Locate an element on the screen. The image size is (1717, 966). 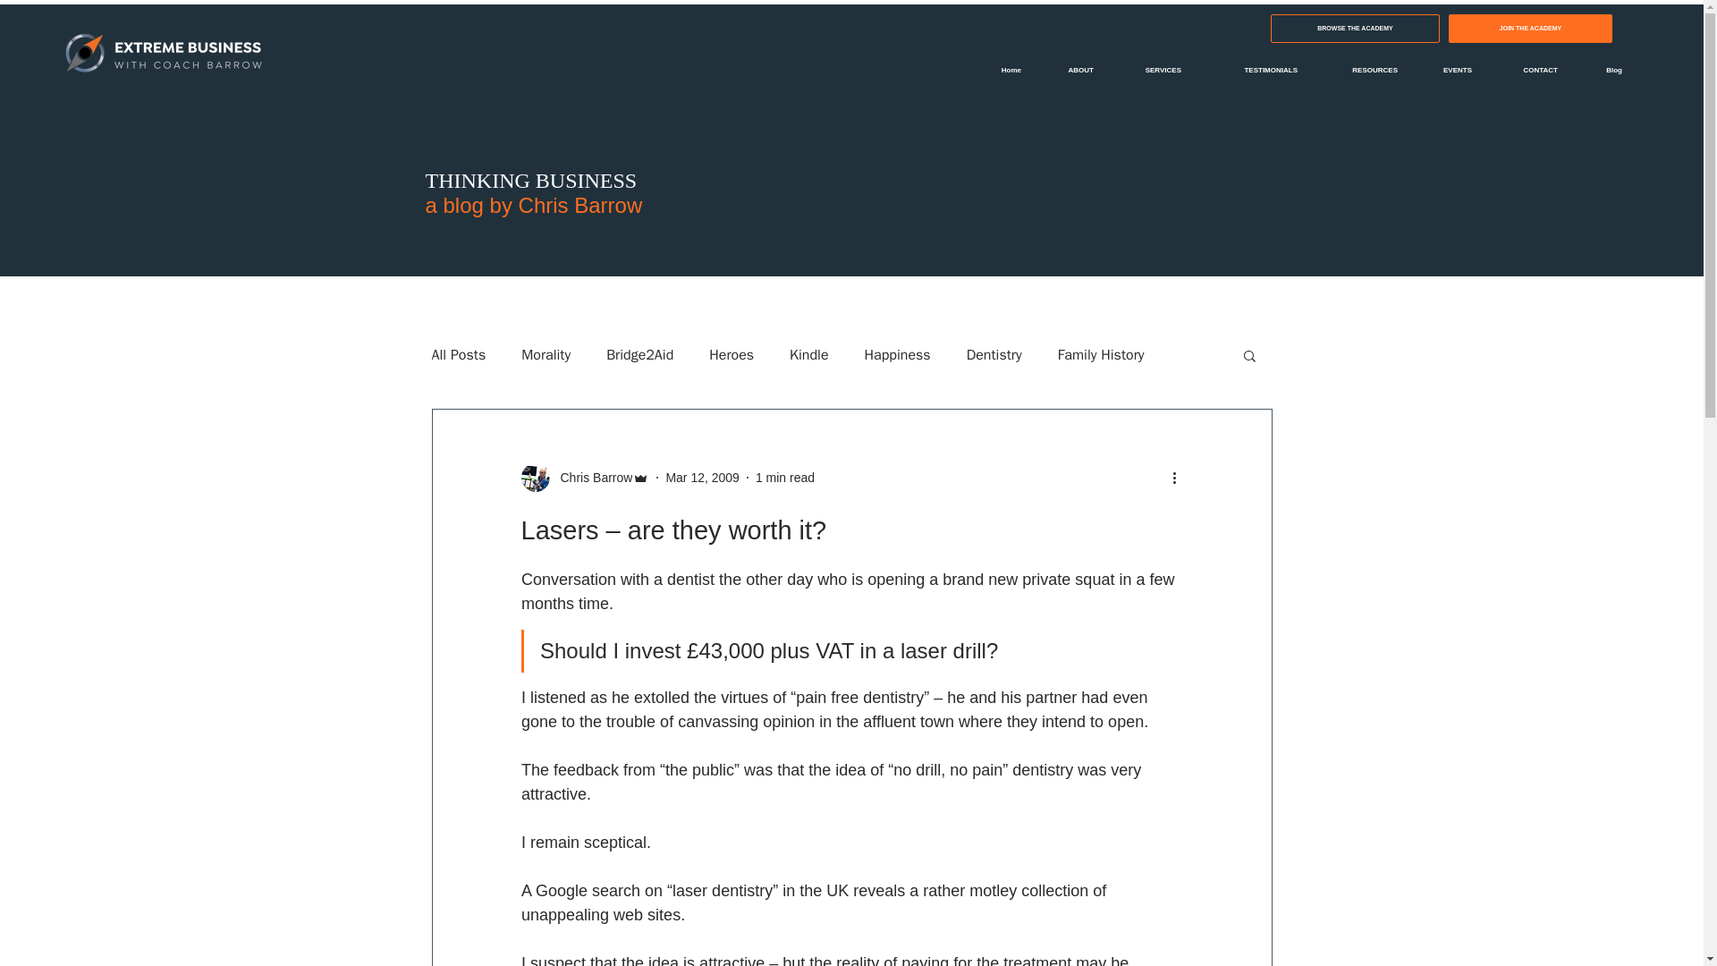
Bridge2Aid is located at coordinates (639, 354).